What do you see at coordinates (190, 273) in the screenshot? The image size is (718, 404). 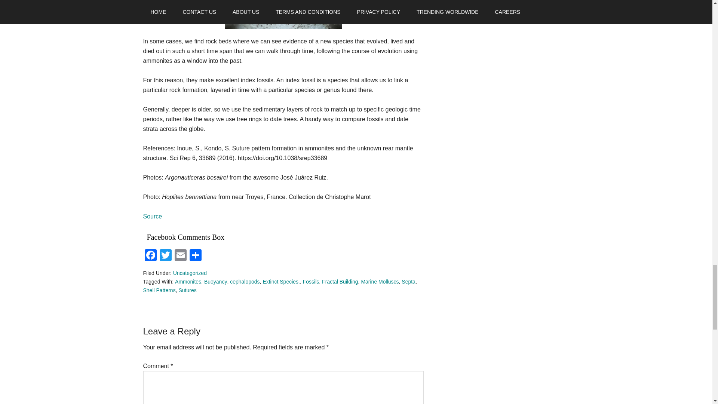 I see `Uncategorized` at bounding box center [190, 273].